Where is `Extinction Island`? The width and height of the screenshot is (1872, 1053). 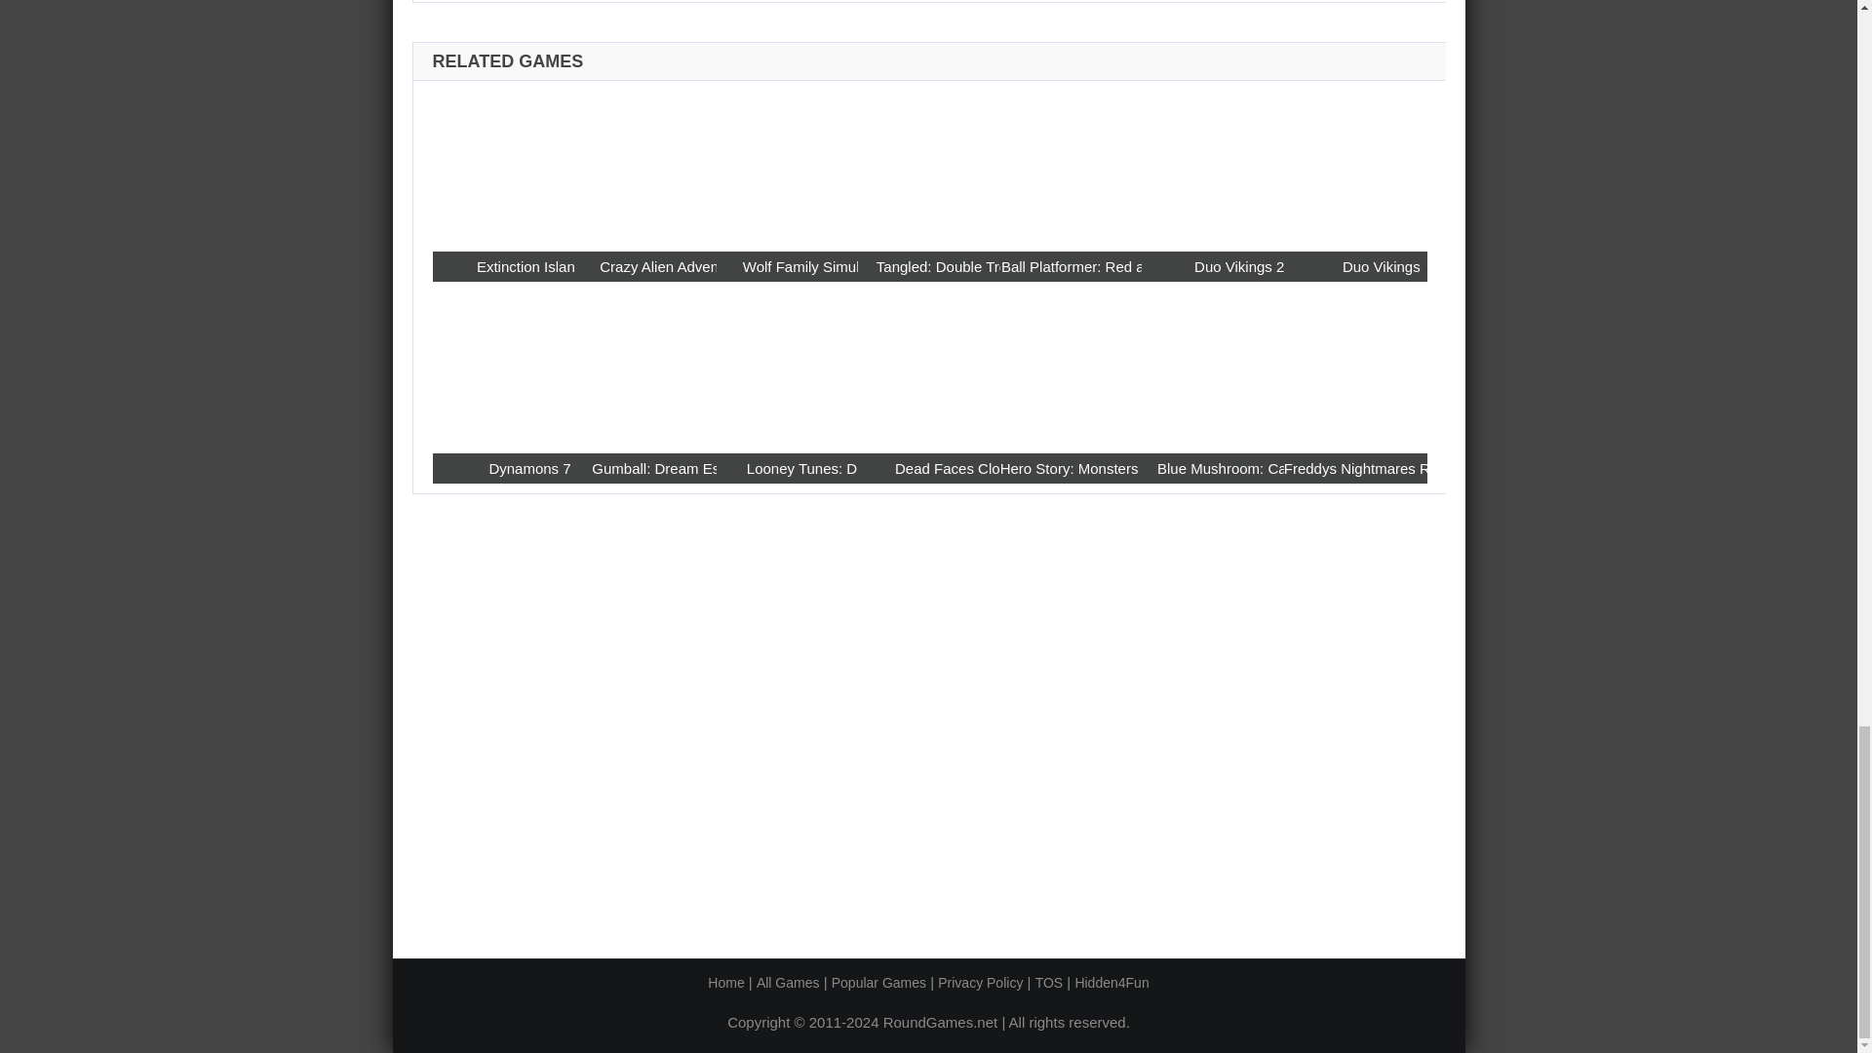 Extinction Island is located at coordinates (529, 267).